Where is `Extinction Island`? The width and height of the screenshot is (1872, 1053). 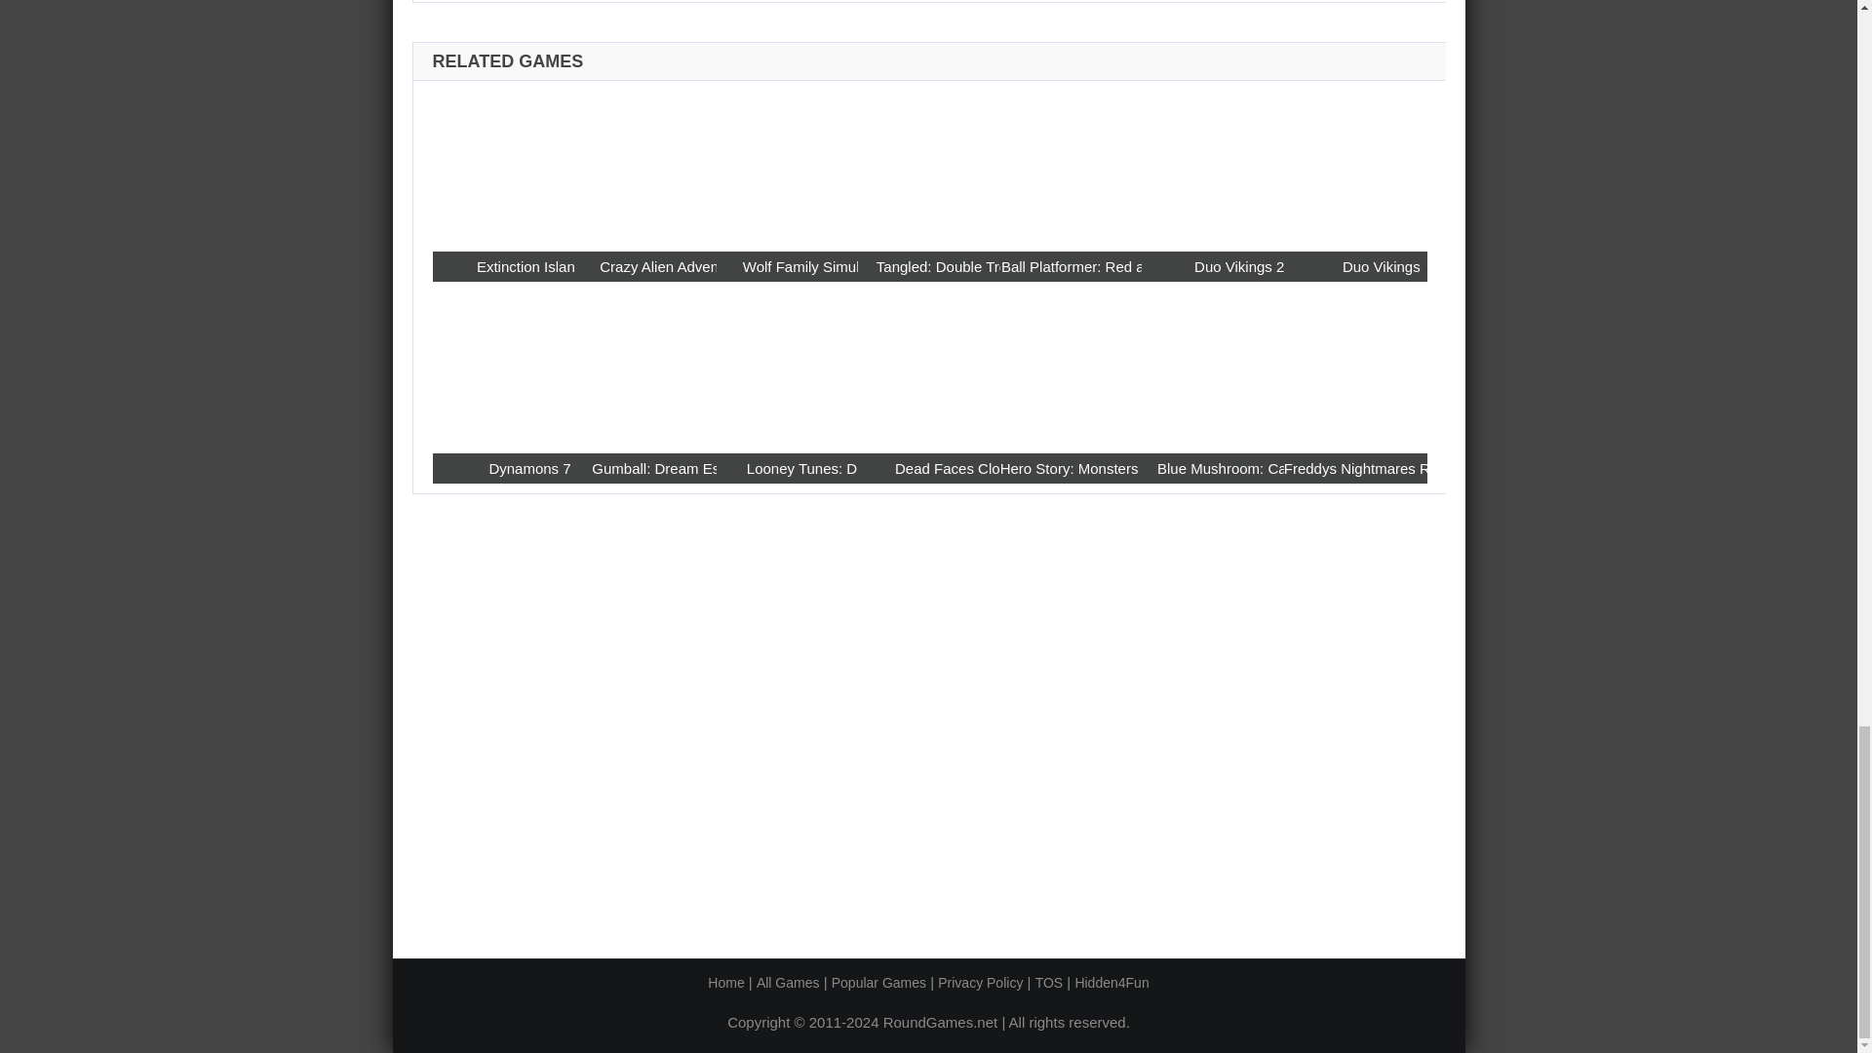 Extinction Island is located at coordinates (529, 267).